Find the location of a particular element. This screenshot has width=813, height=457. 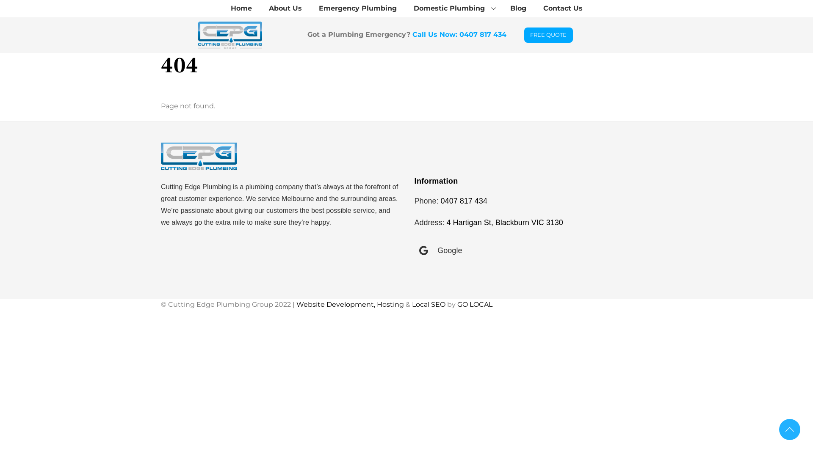

Local SEO is located at coordinates (429, 305).